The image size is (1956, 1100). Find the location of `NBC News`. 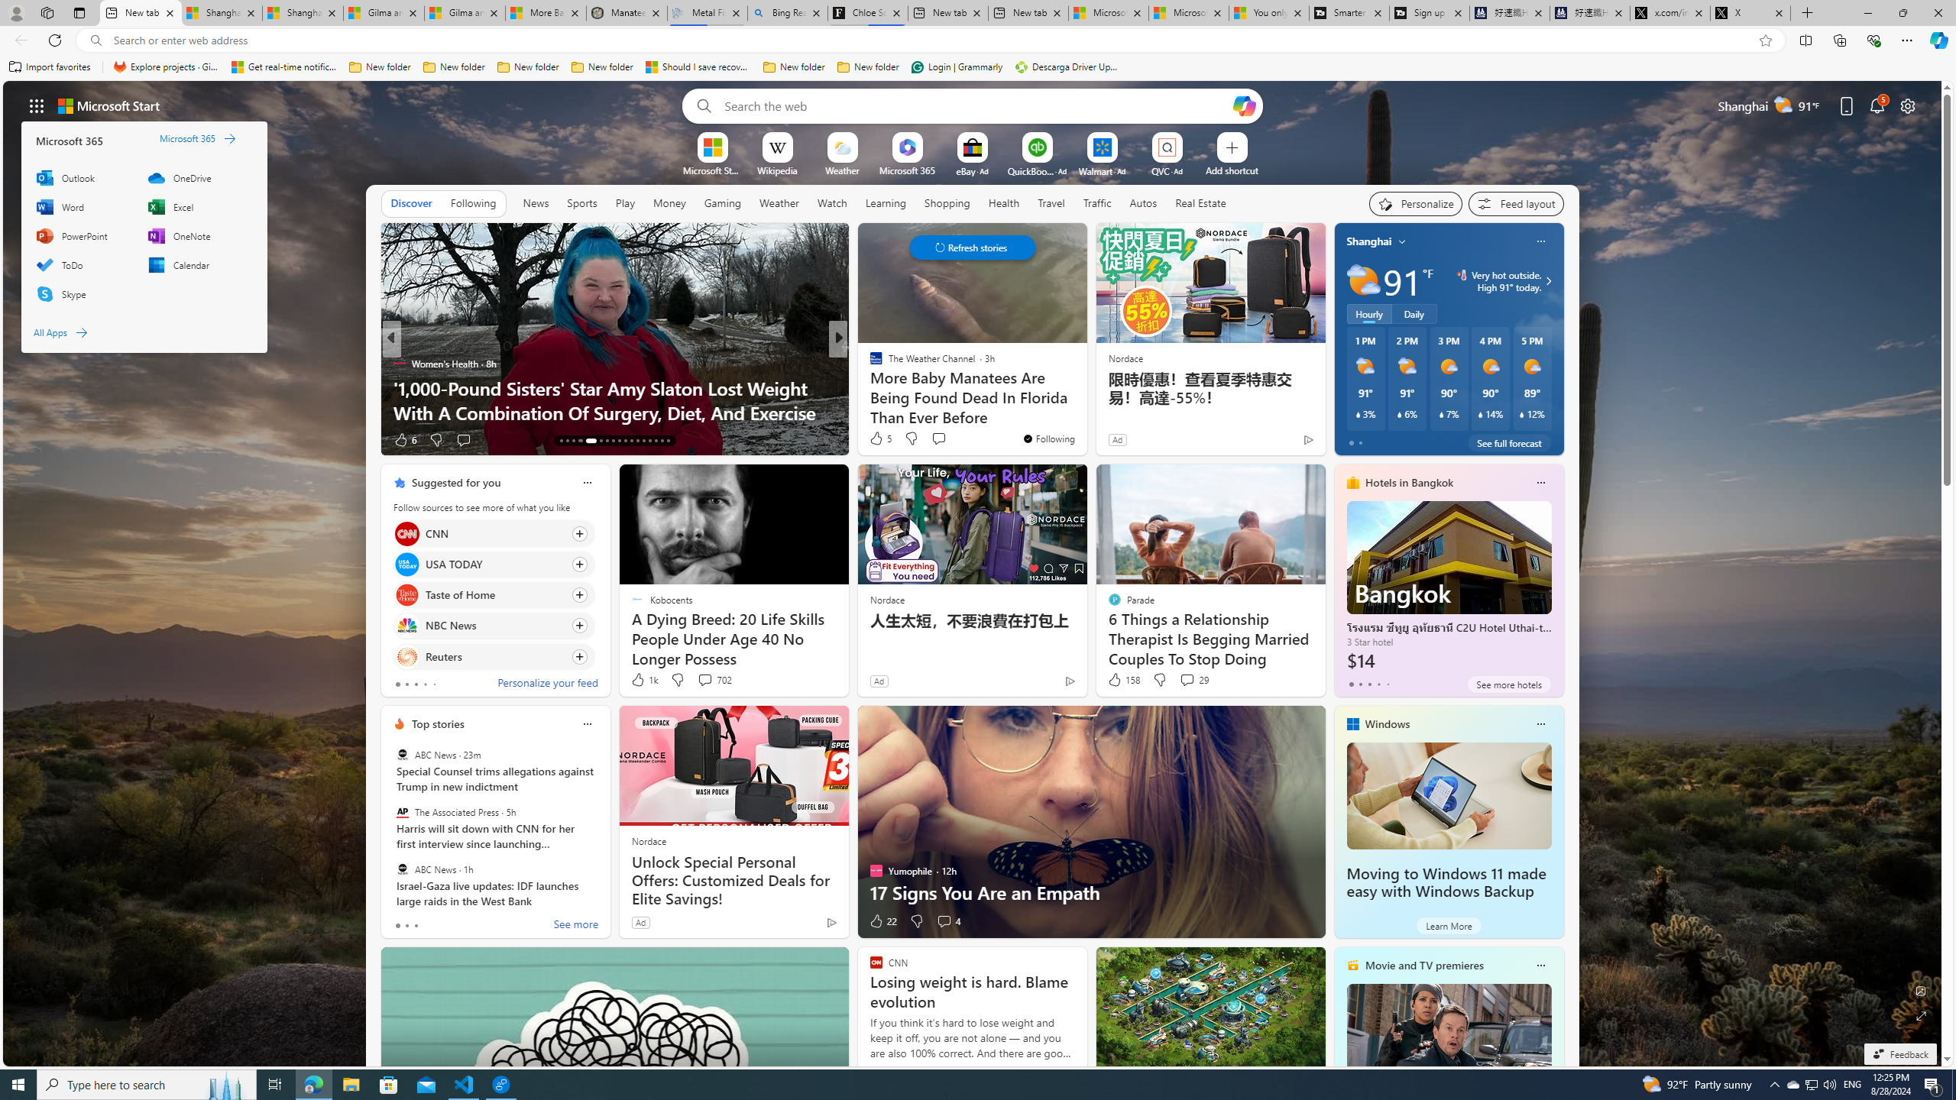

NBC News is located at coordinates (406, 626).